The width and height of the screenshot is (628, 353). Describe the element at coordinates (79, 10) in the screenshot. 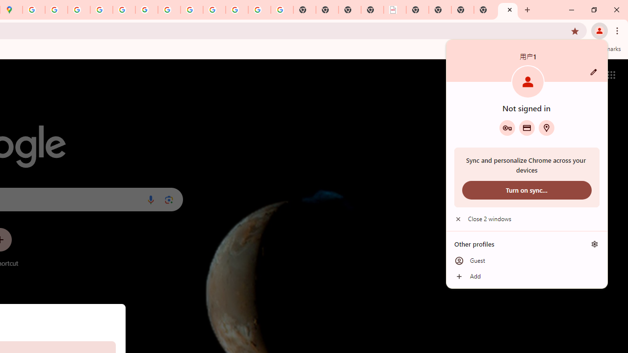

I see `Privacy Help Center - Policies Help` at that location.